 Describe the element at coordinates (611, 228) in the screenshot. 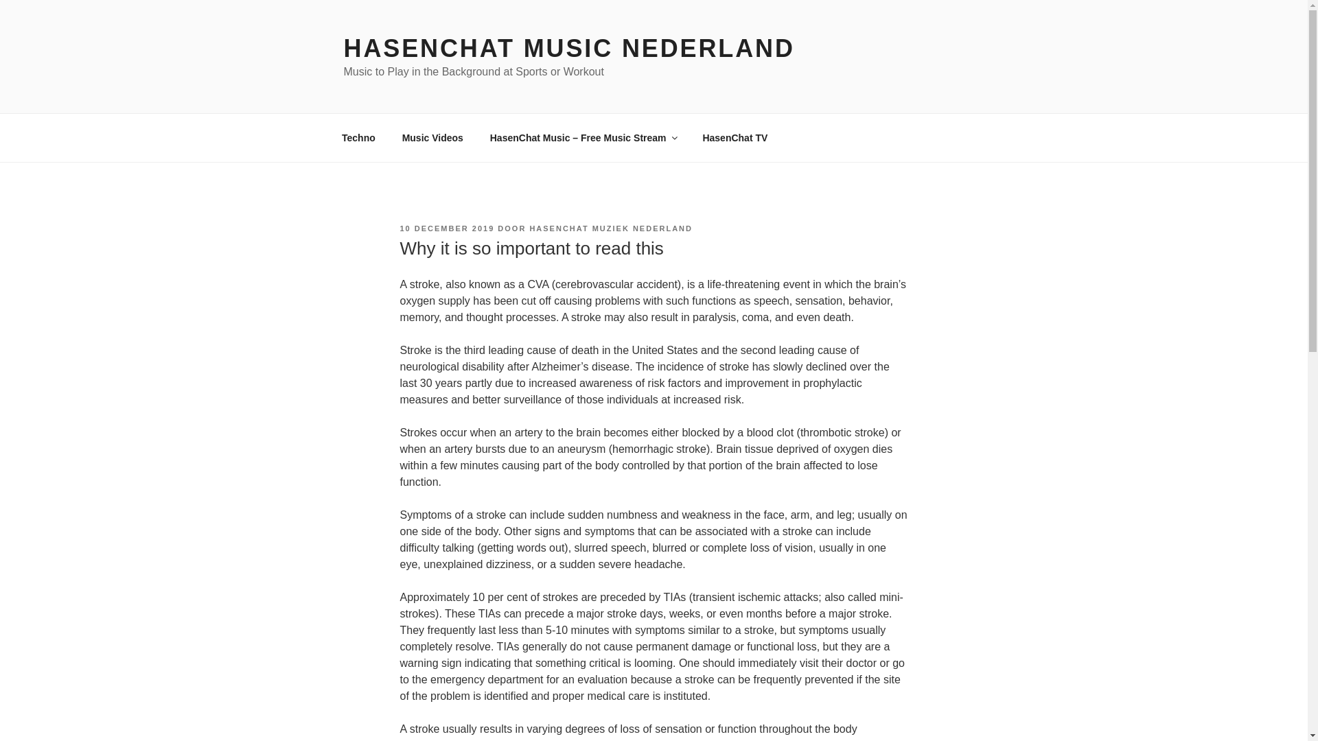

I see `HASENCHAT MUZIEK NEDERLAND` at that location.